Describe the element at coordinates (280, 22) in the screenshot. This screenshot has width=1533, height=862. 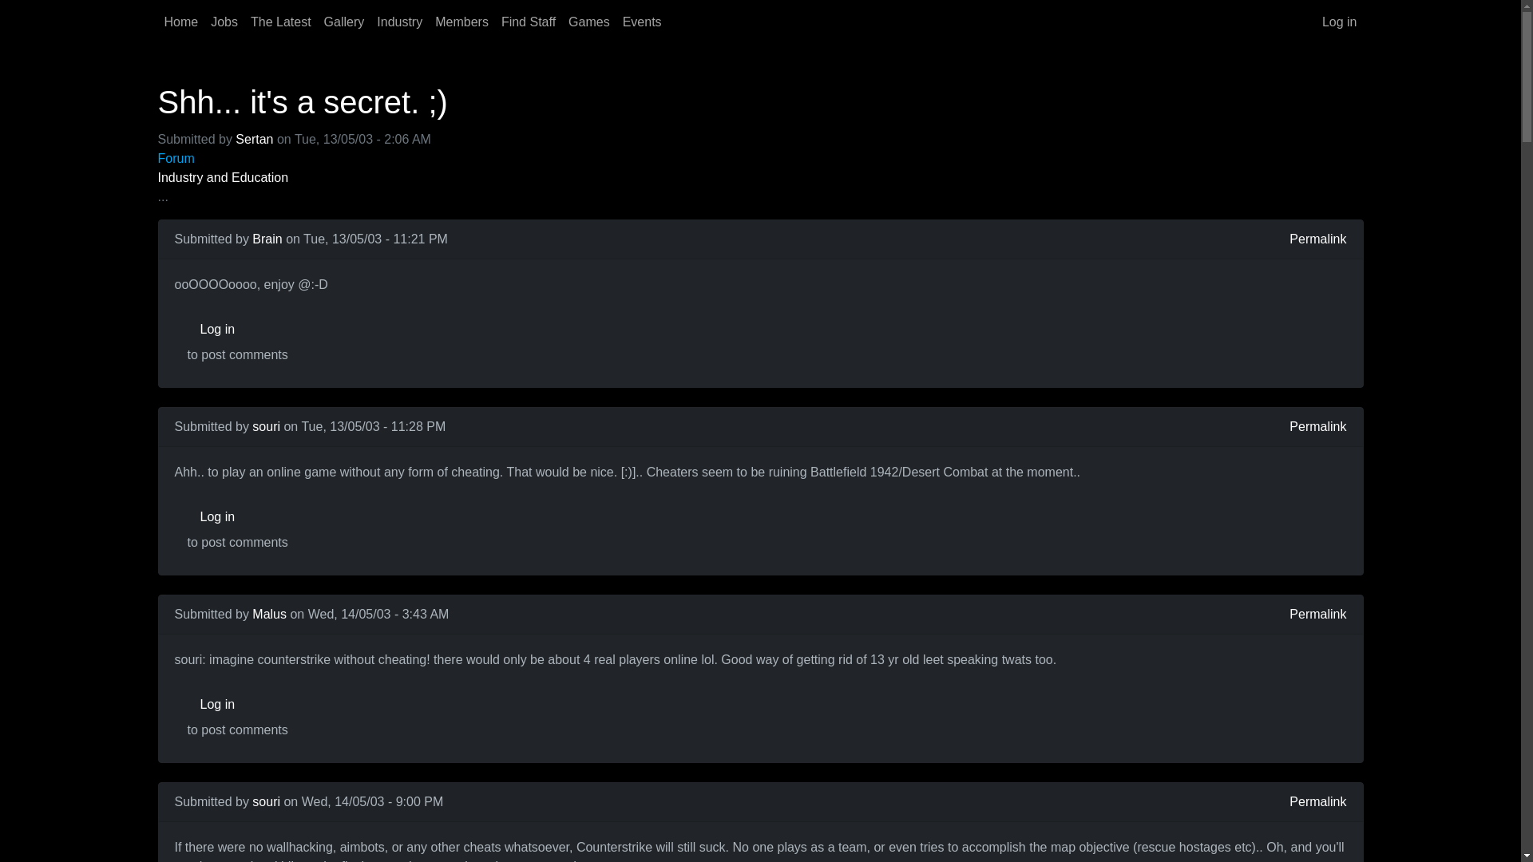
I see `The Latest` at that location.